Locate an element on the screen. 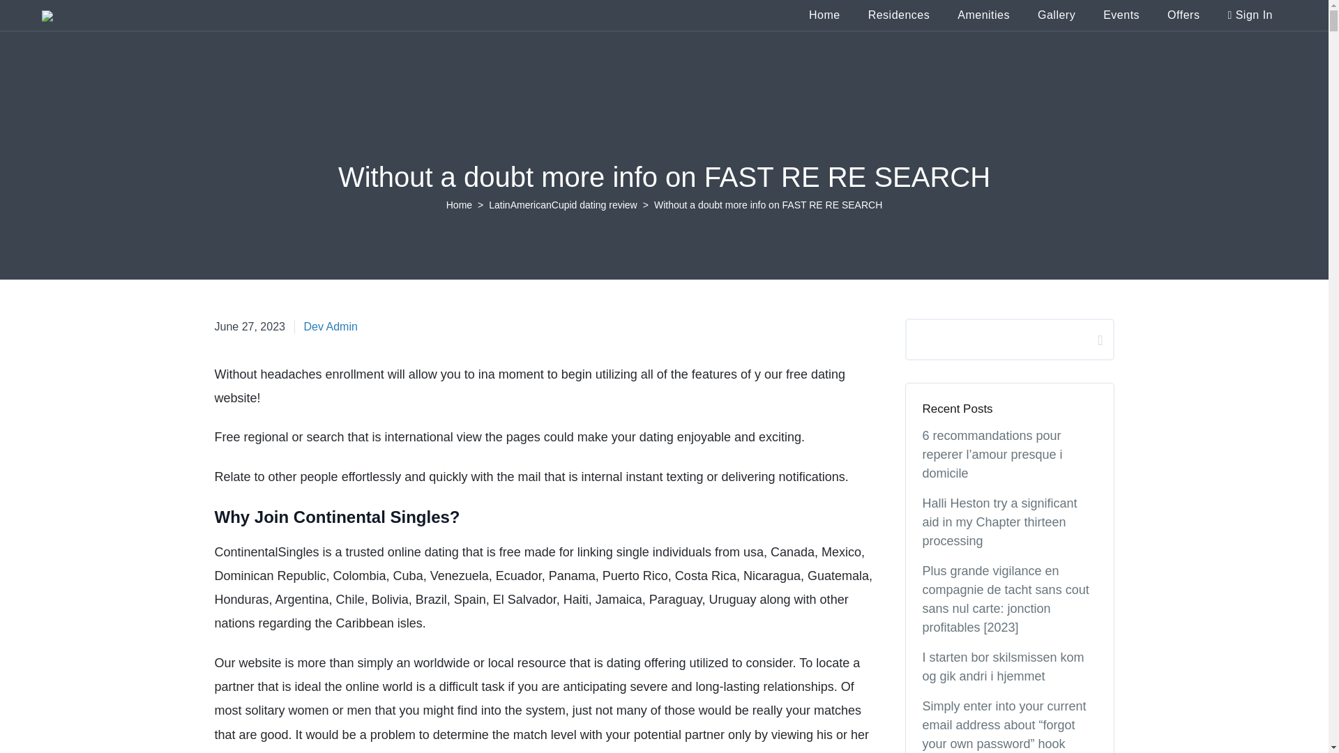 The height and width of the screenshot is (753, 1339). Dev Admin is located at coordinates (331, 326).